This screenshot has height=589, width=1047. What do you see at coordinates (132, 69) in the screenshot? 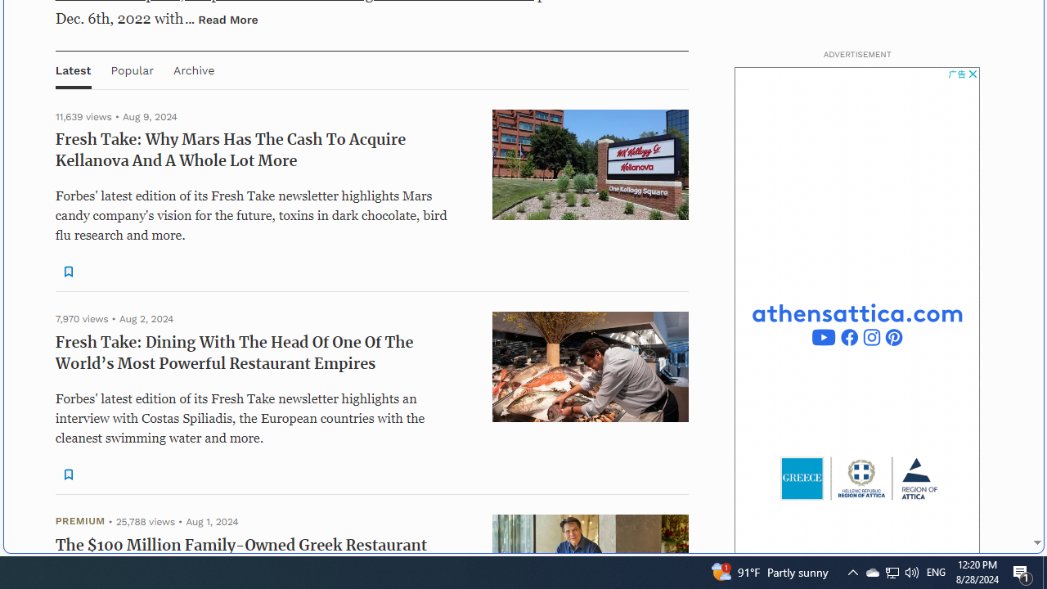
I see `Popular` at bounding box center [132, 69].